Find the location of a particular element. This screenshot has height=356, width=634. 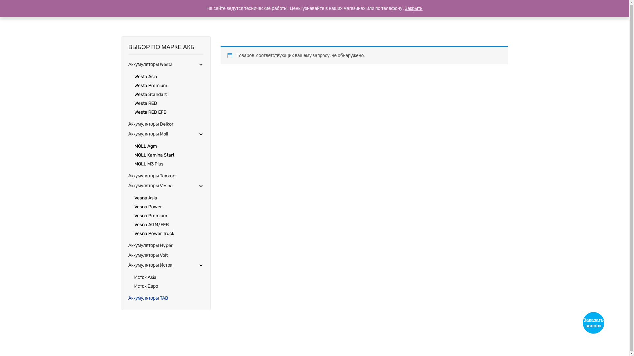

Westa RED is located at coordinates (145, 104).